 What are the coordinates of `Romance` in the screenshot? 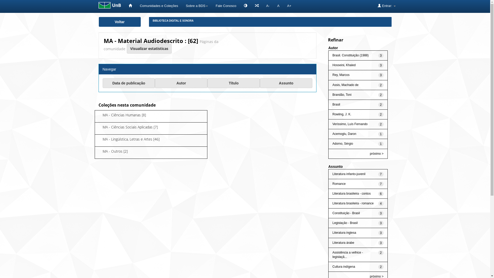 It's located at (339, 184).